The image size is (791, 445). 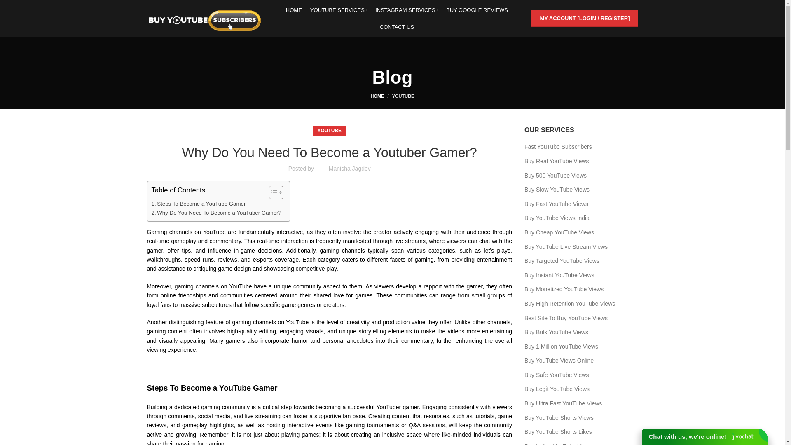 I want to click on Why Do You Need To Become a YouTuber Gamer?, so click(x=217, y=213).